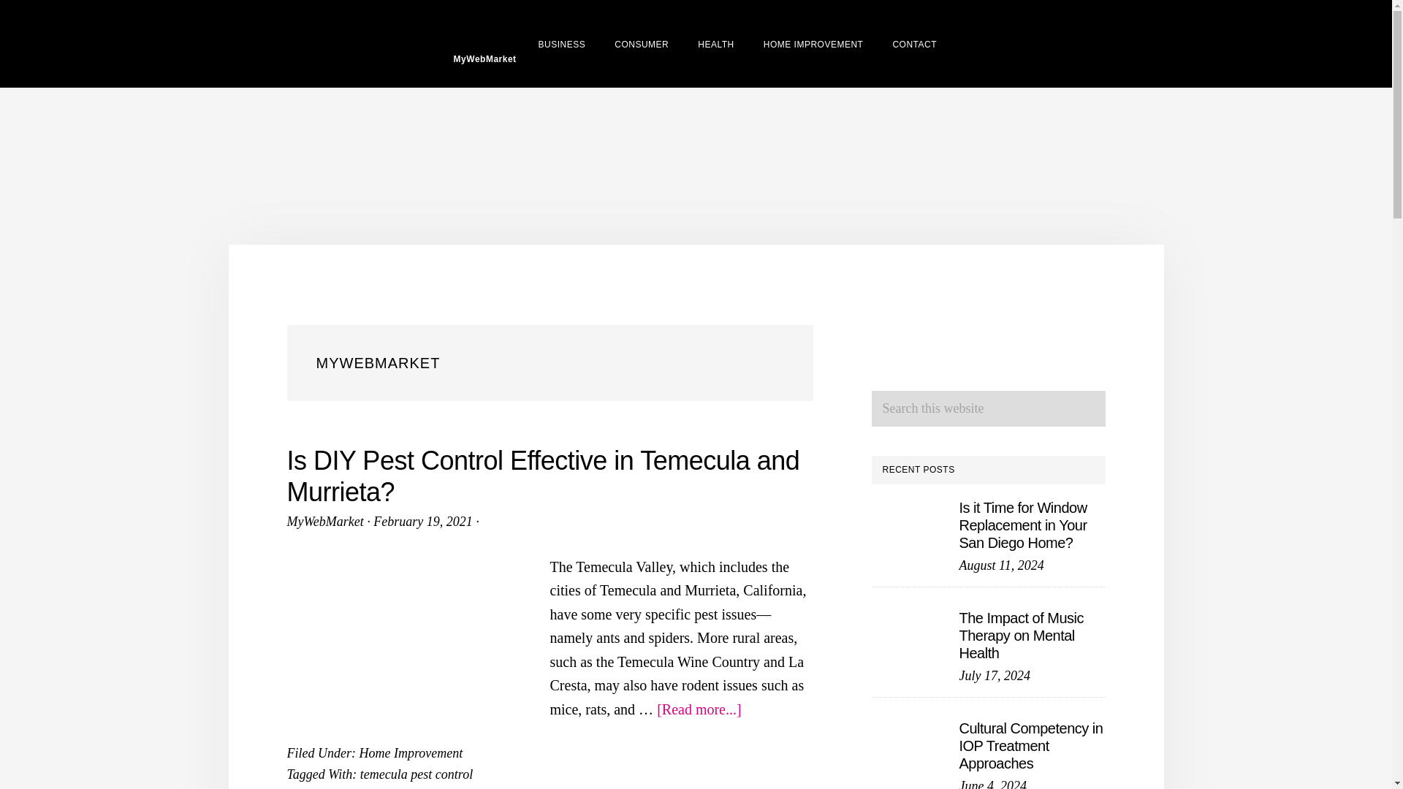 This screenshot has height=789, width=1403. Describe the element at coordinates (482, 44) in the screenshot. I see `  MyWebMarket` at that location.